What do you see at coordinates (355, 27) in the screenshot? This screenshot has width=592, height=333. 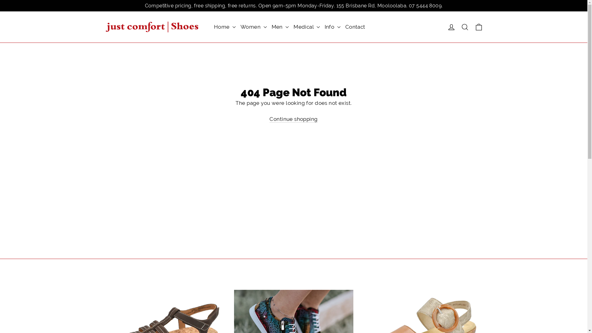 I see `Contact` at bounding box center [355, 27].